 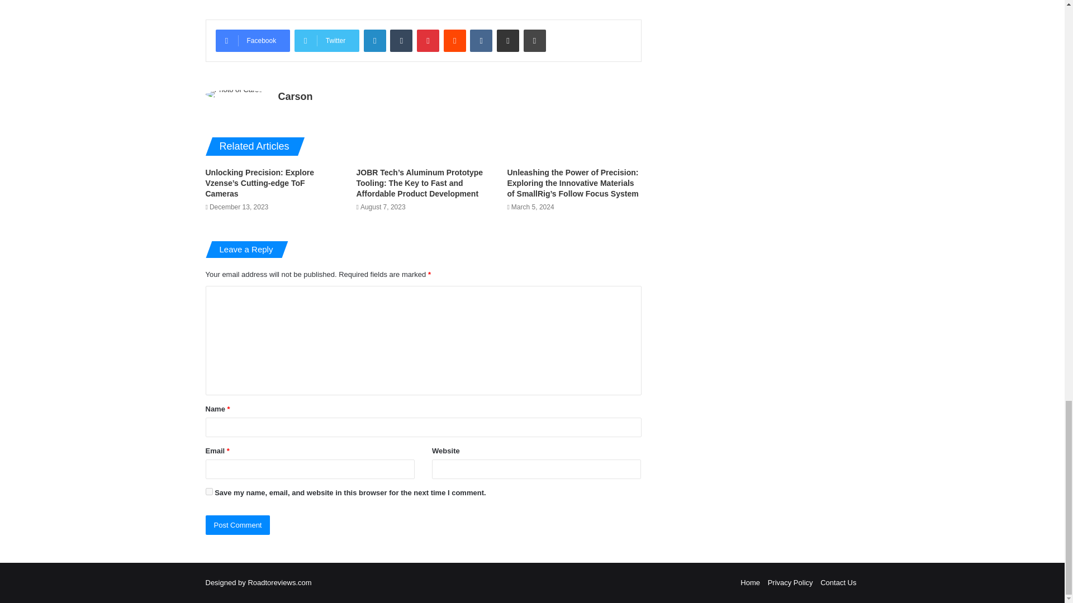 I want to click on Pinterest, so click(x=428, y=40).